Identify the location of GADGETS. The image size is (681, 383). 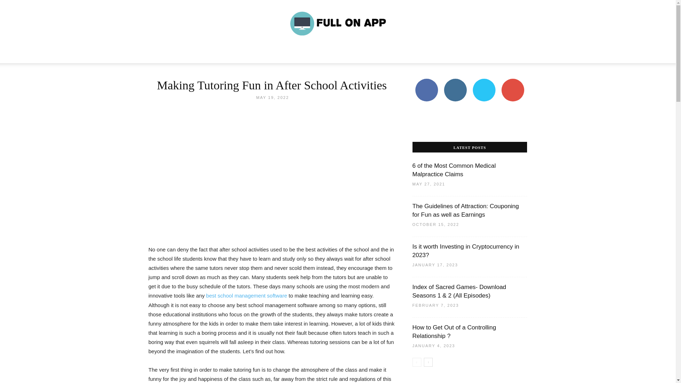
(290, 55).